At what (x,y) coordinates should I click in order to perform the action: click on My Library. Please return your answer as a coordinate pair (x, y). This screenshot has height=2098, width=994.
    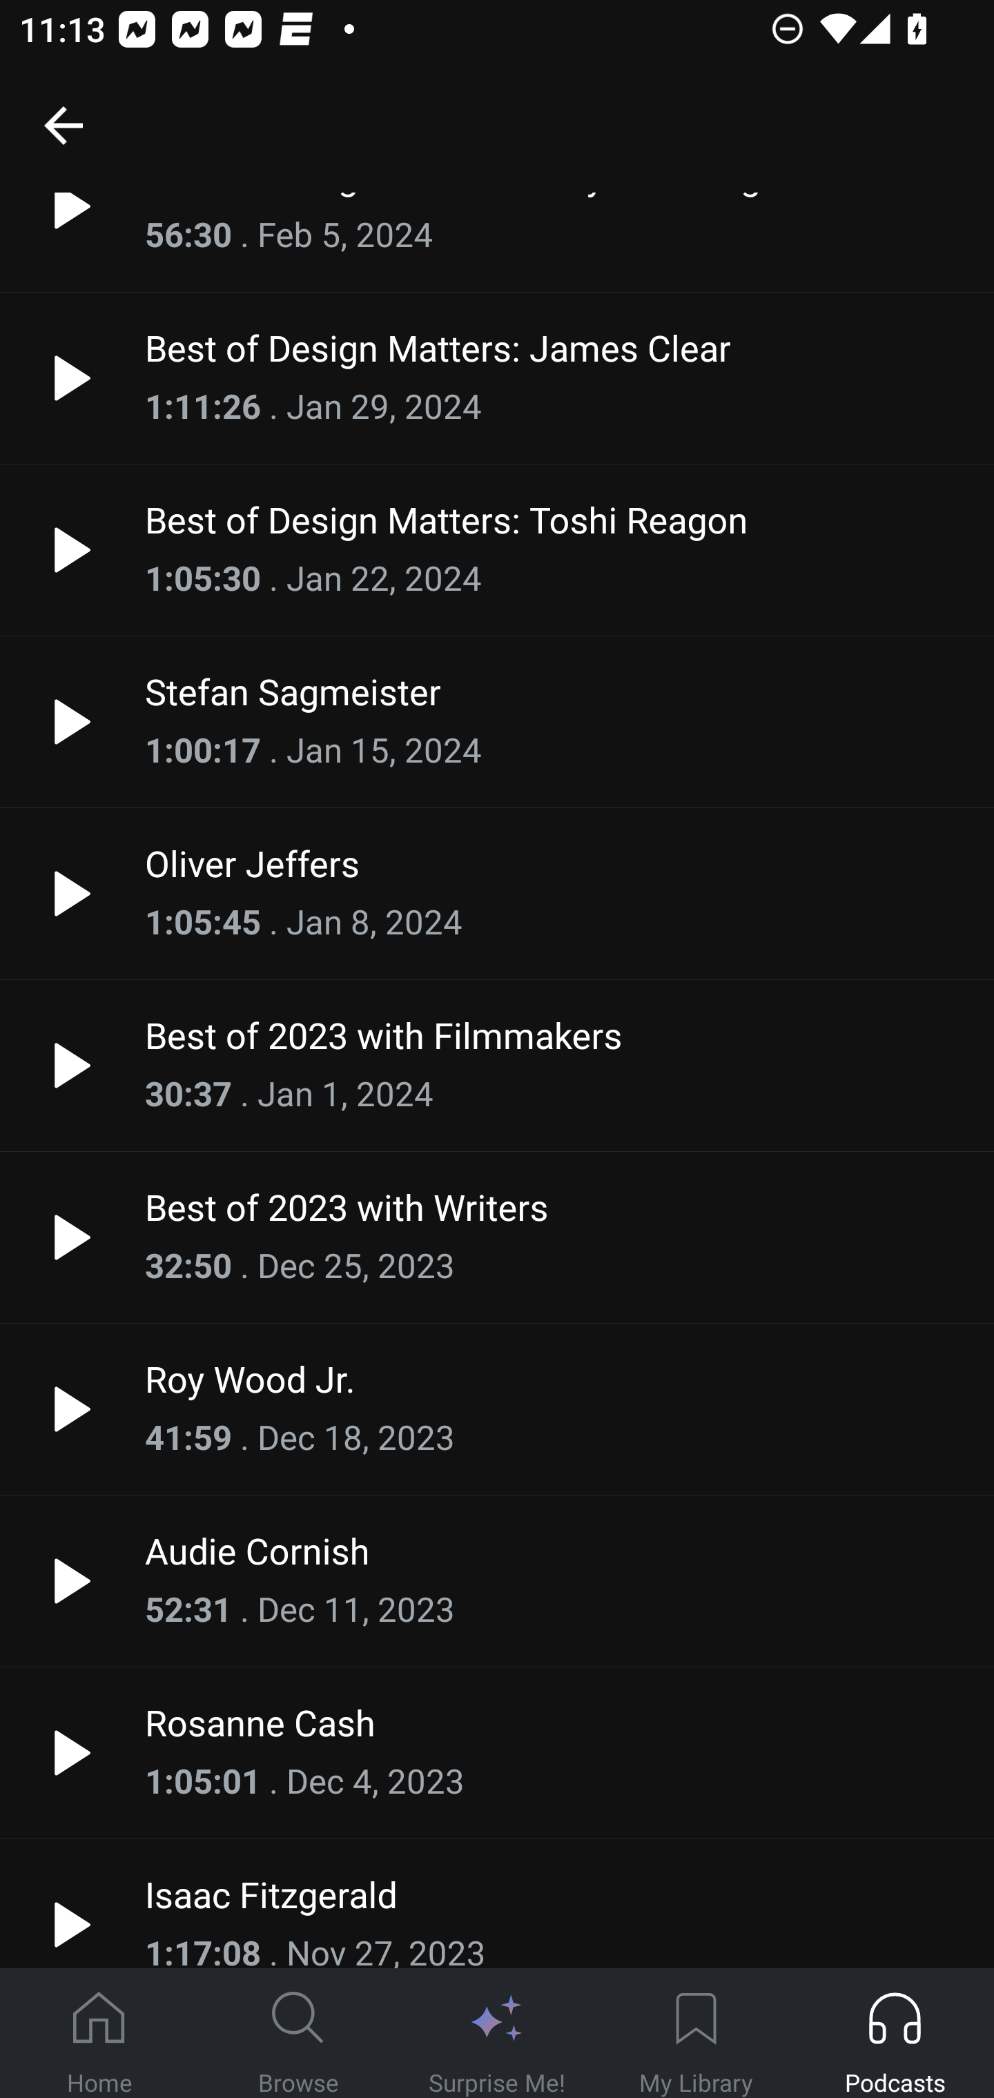
    Looking at the image, I should click on (696, 2034).